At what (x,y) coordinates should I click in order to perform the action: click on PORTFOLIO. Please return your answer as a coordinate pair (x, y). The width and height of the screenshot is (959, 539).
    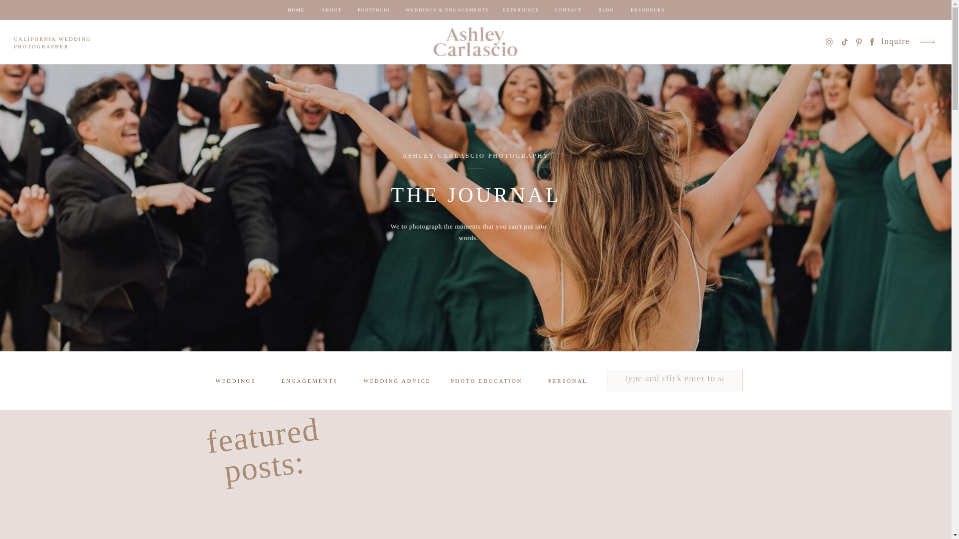
    Looking at the image, I should click on (374, 10).